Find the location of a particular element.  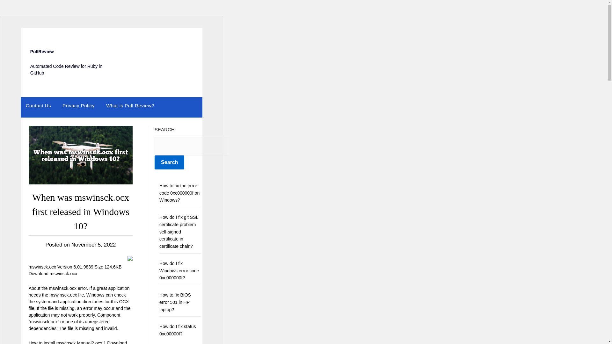

How do I fix status 0xc00000f? is located at coordinates (177, 330).